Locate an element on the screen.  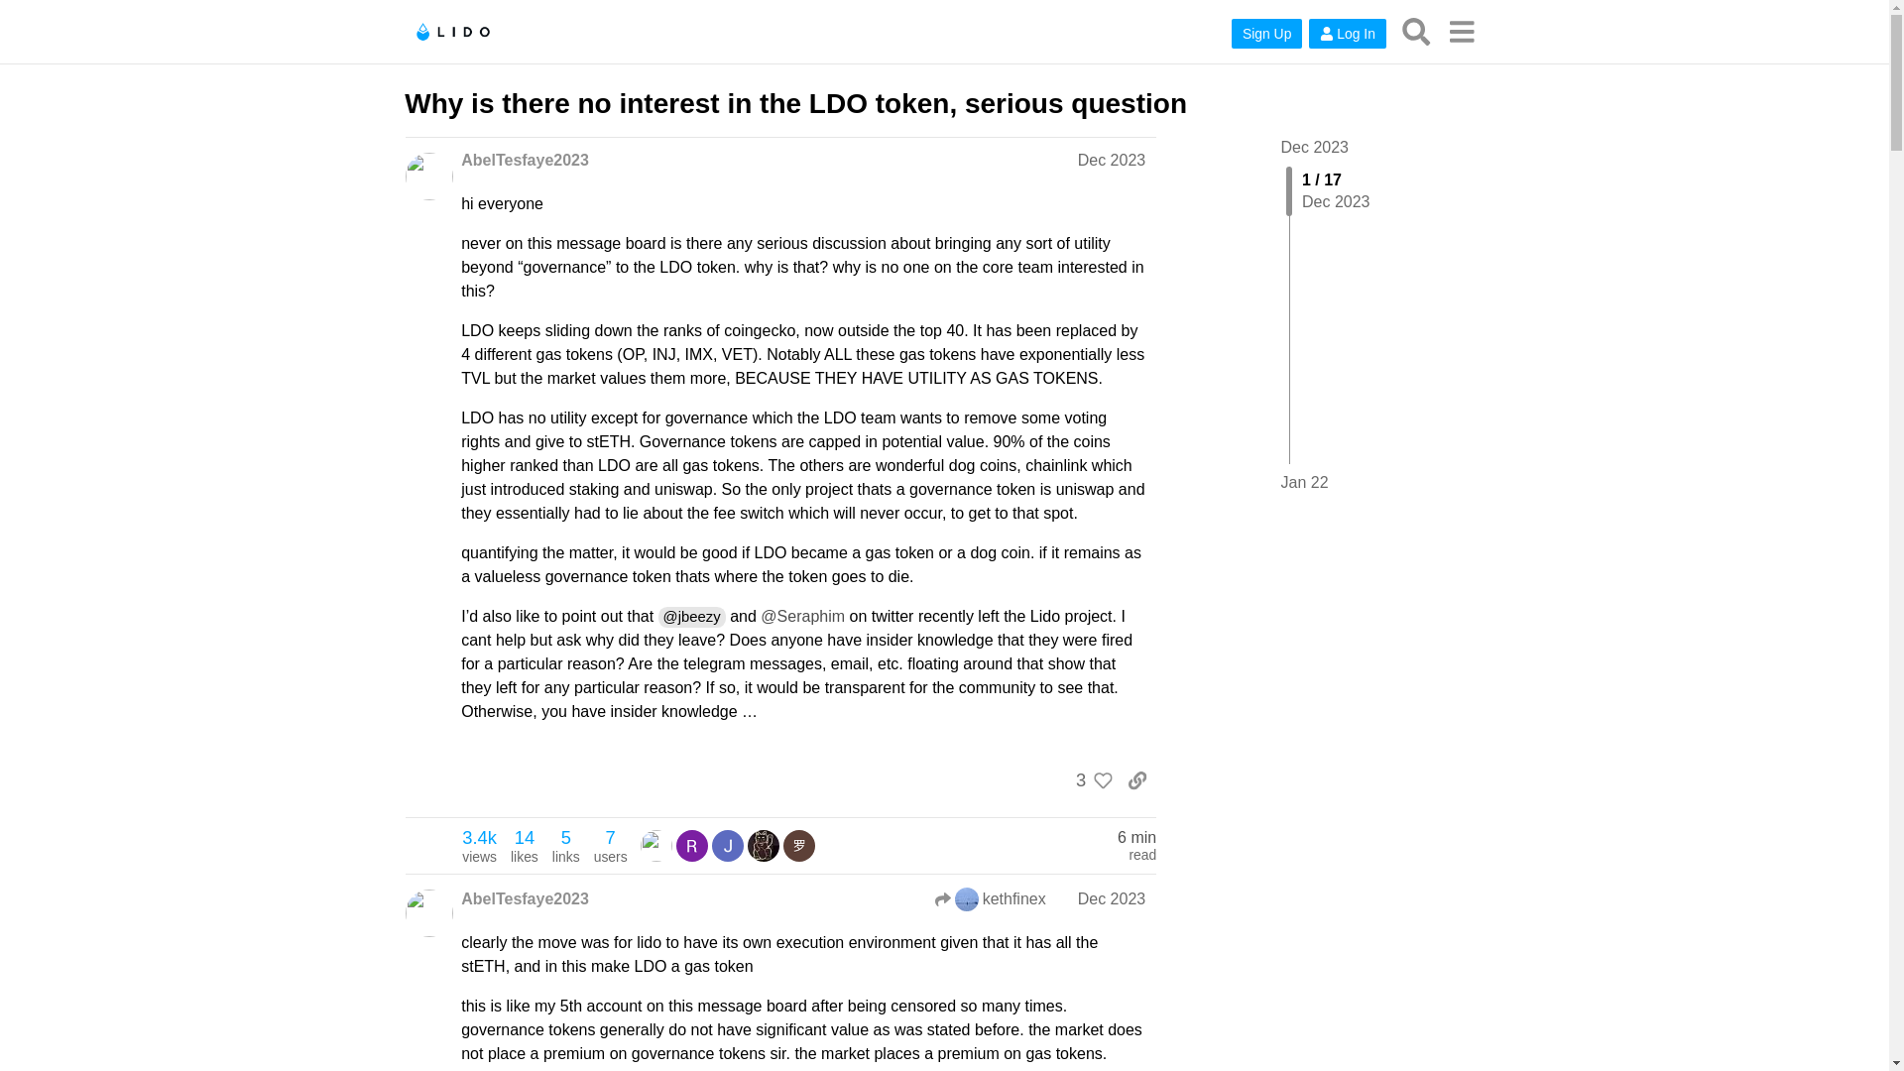
Search is located at coordinates (1461, 31).